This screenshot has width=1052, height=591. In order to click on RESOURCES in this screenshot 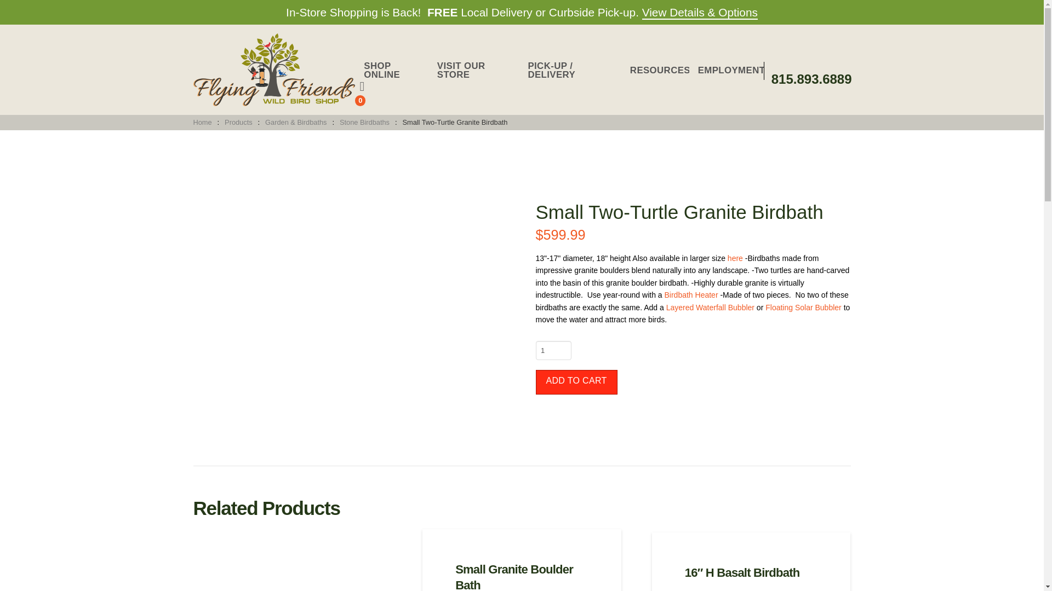, I will do `click(655, 71)`.